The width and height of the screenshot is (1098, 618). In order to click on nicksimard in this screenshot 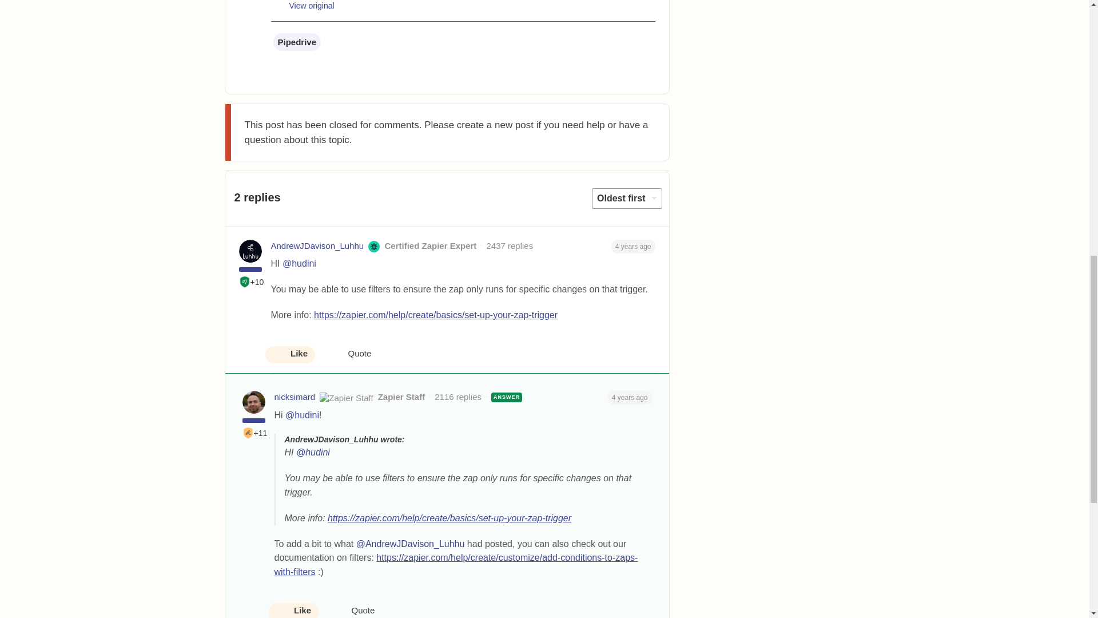, I will do `click(295, 397)`.